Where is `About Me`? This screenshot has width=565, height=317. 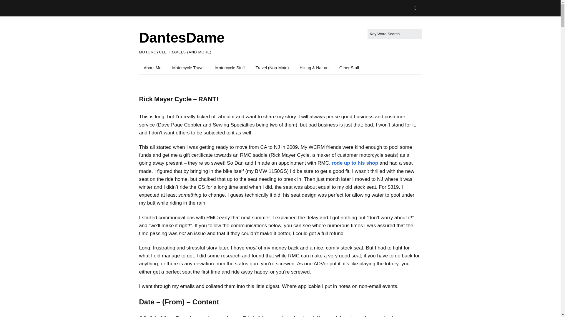 About Me is located at coordinates (152, 68).